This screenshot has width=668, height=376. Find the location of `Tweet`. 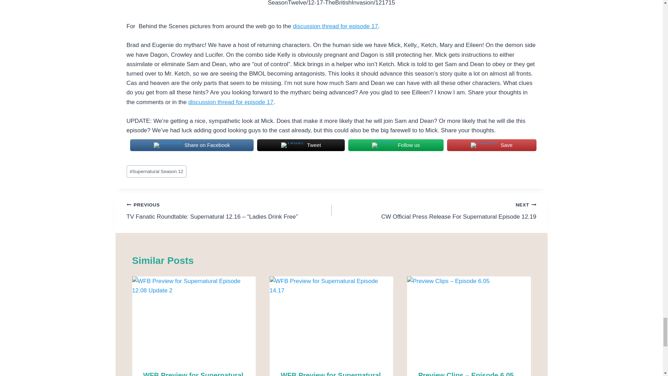

Tweet is located at coordinates (301, 145).